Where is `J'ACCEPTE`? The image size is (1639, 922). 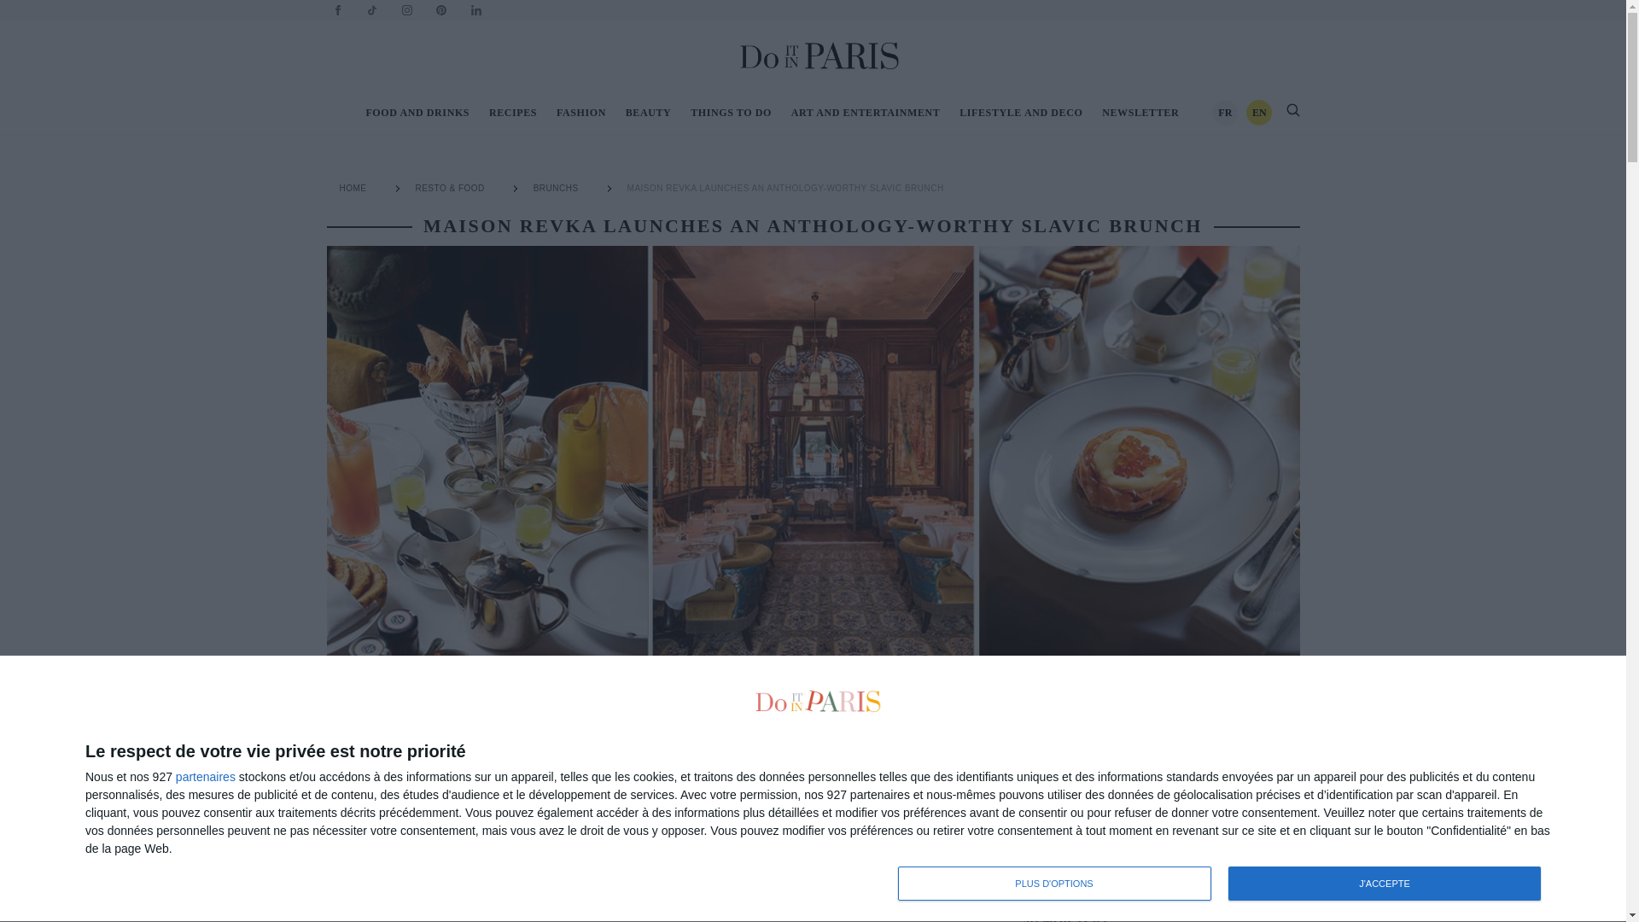 J'ACCEPTE is located at coordinates (819, 55).